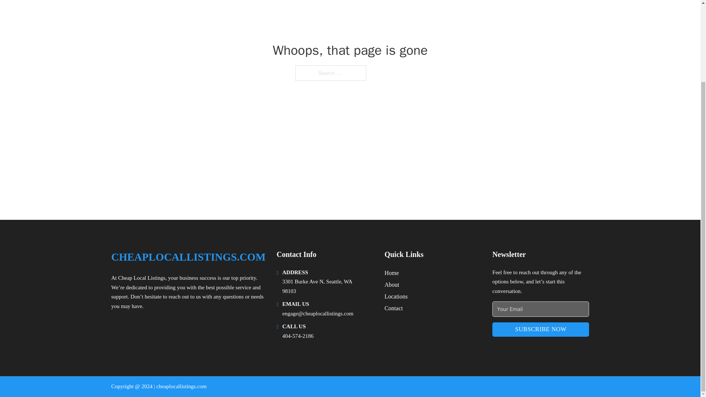 Image resolution: width=706 pixels, height=397 pixels. What do you see at coordinates (188, 257) in the screenshot?
I see `CHEAPLOCALLISTINGS.COM` at bounding box center [188, 257].